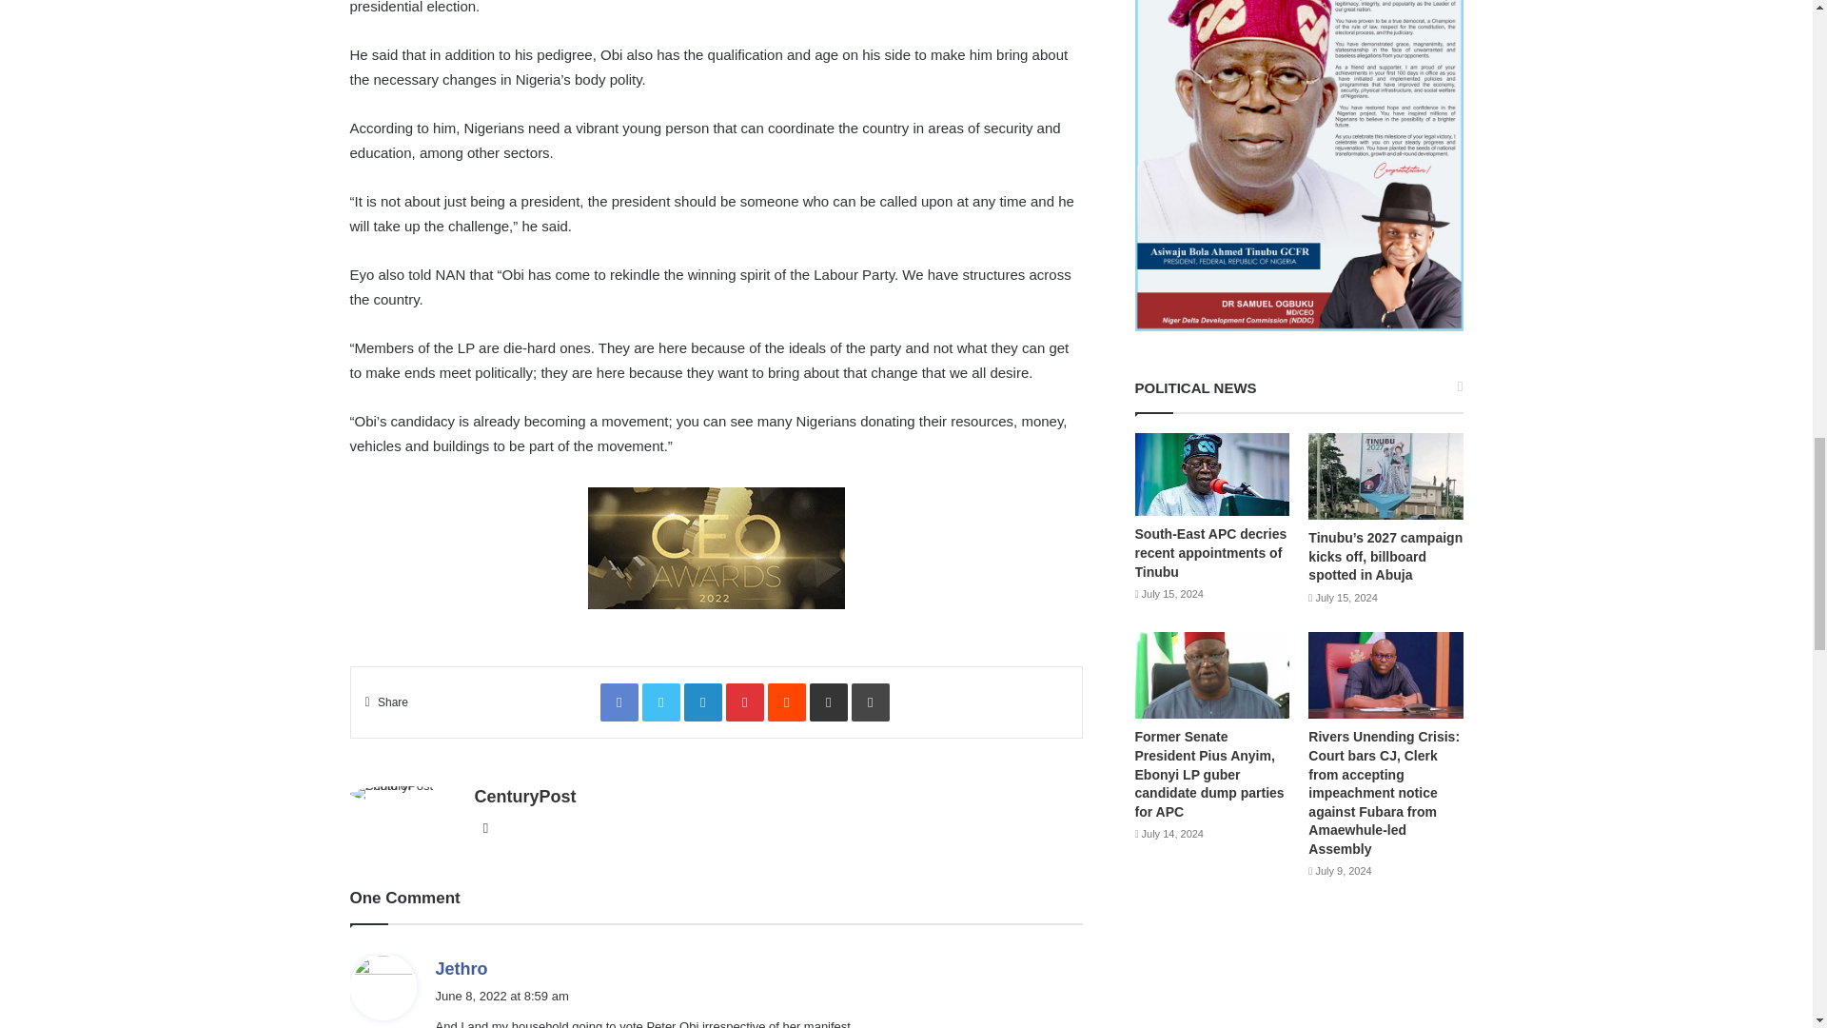 The image size is (1827, 1028). What do you see at coordinates (660, 702) in the screenshot?
I see `Twitter` at bounding box center [660, 702].